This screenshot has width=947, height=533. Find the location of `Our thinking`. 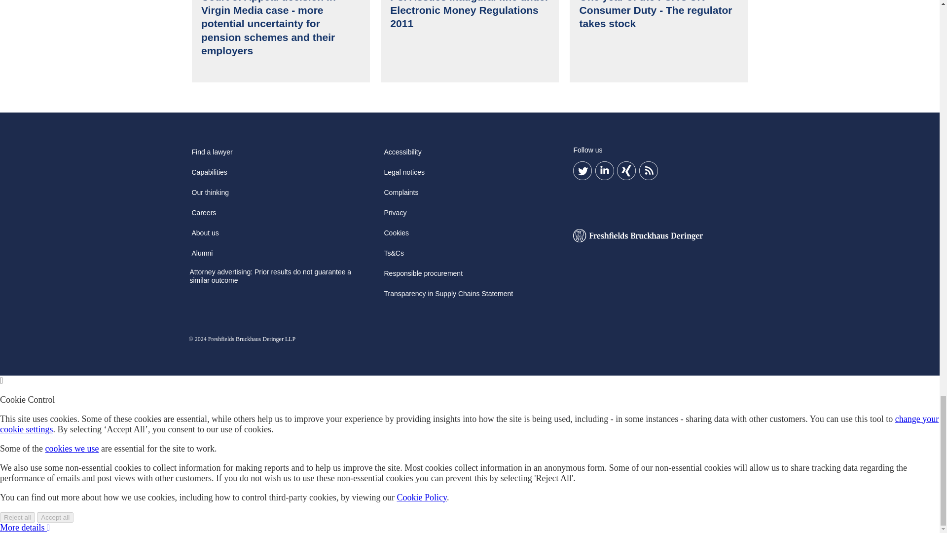

Our thinking is located at coordinates (210, 195).